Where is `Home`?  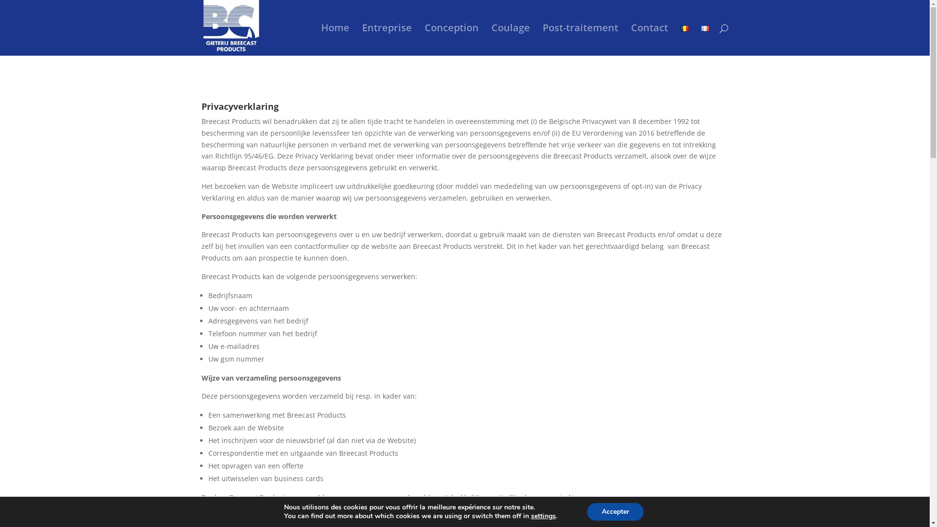
Home is located at coordinates (335, 40).